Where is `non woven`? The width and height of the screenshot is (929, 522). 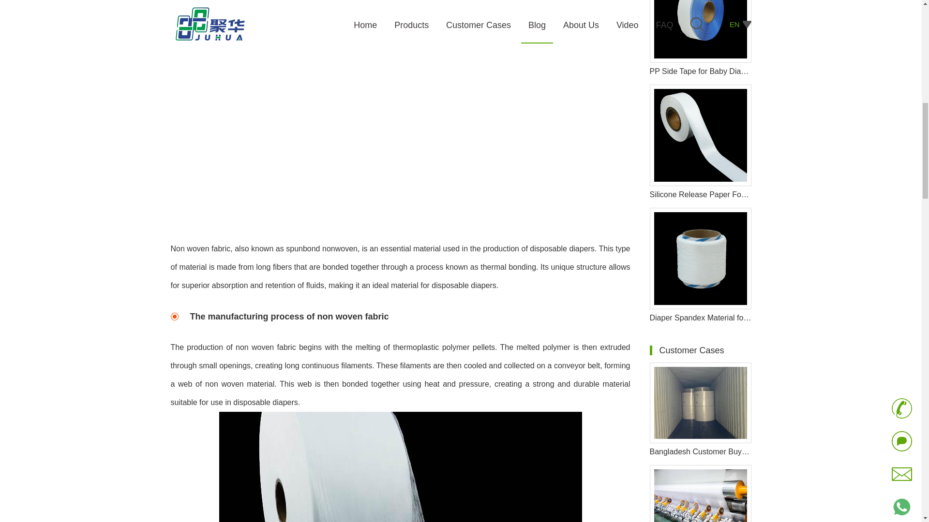 non woven is located at coordinates (400, 467).